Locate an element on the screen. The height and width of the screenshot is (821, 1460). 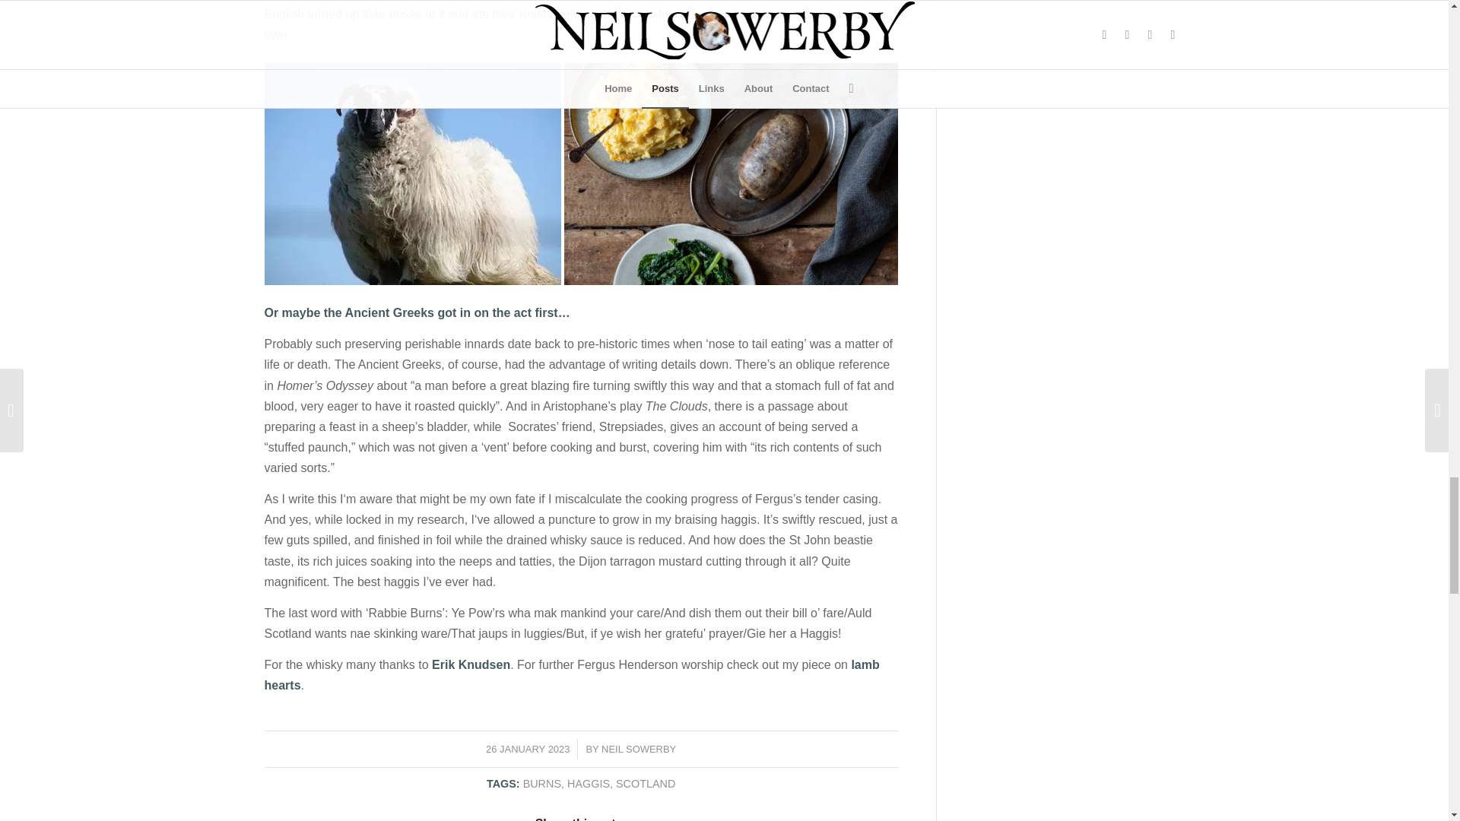
NEIL SOWERBY is located at coordinates (639, 749).